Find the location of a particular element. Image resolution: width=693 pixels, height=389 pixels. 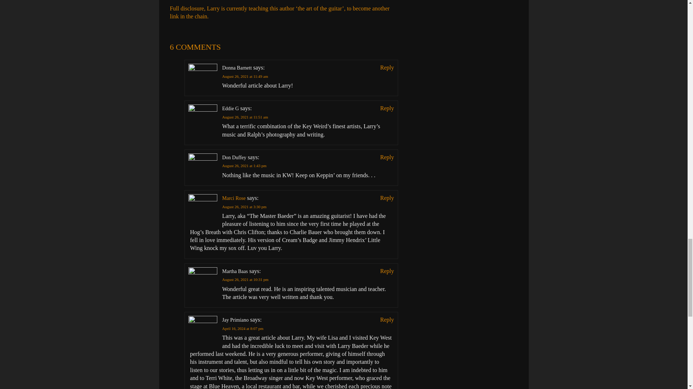

August 26, 2021 at 1:43 pm is located at coordinates (245, 165).